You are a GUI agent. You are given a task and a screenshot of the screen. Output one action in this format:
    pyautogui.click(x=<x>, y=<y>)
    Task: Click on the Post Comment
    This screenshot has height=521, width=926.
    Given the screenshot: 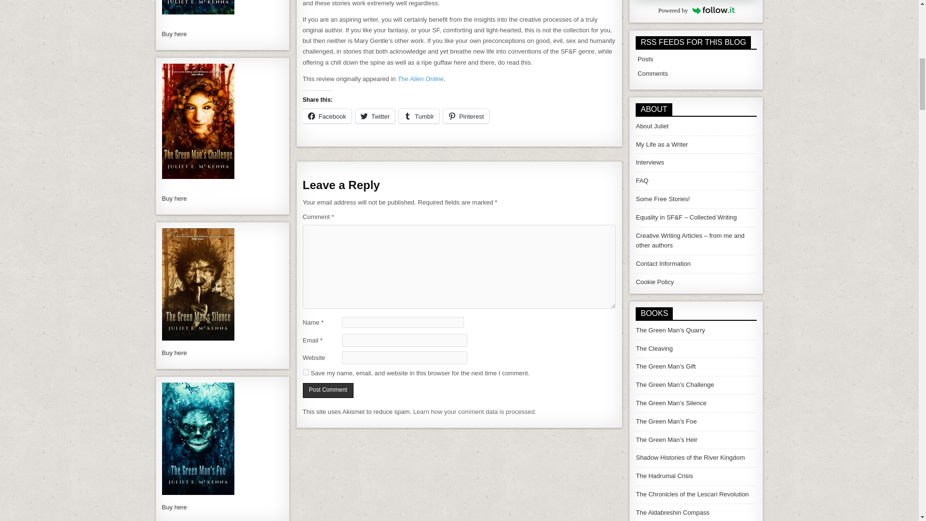 What is the action you would take?
    pyautogui.click(x=328, y=390)
    